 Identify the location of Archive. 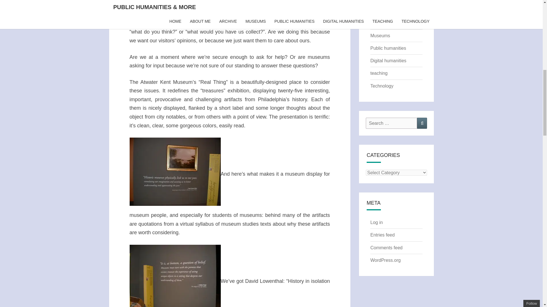
(378, 23).